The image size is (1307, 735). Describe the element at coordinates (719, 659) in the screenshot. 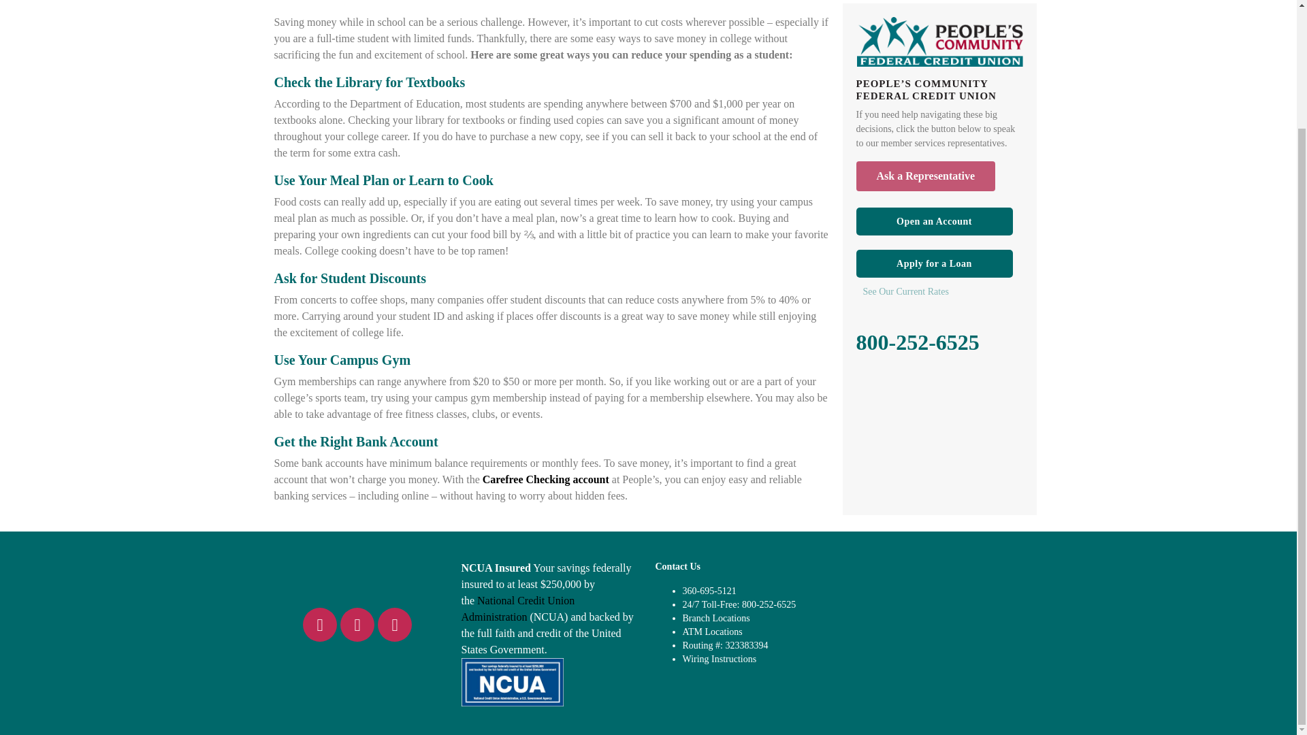

I see `Wiring Instructions` at that location.